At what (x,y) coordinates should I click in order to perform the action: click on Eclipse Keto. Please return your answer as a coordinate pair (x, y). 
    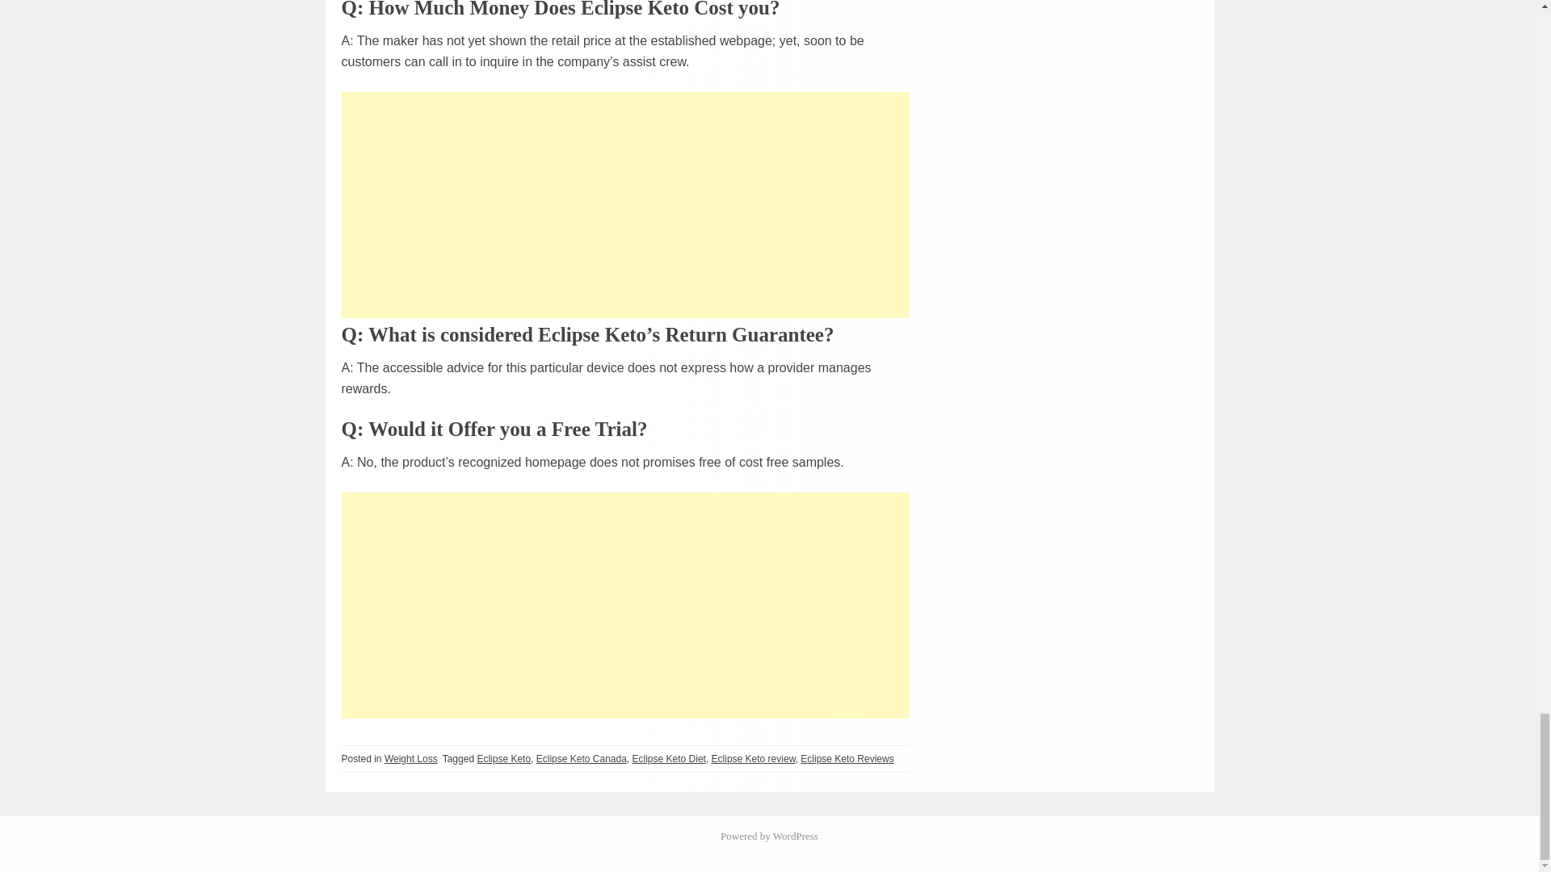
    Looking at the image, I should click on (502, 759).